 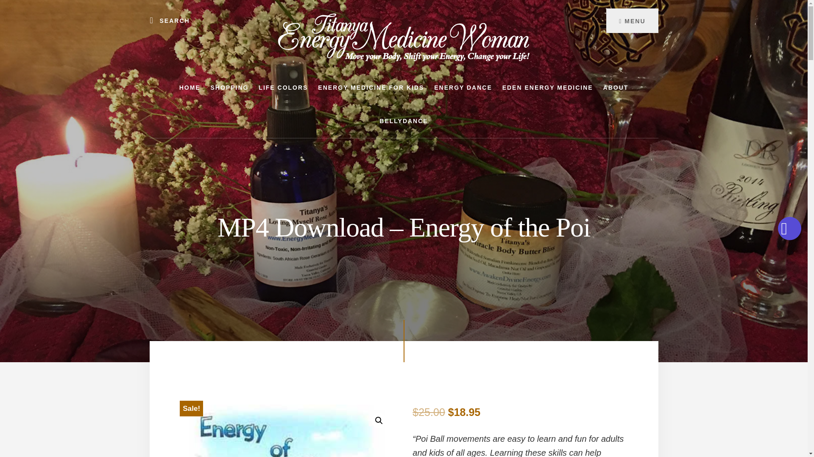 What do you see at coordinates (289, 431) in the screenshot?
I see `Poi-Dance-mp4` at bounding box center [289, 431].